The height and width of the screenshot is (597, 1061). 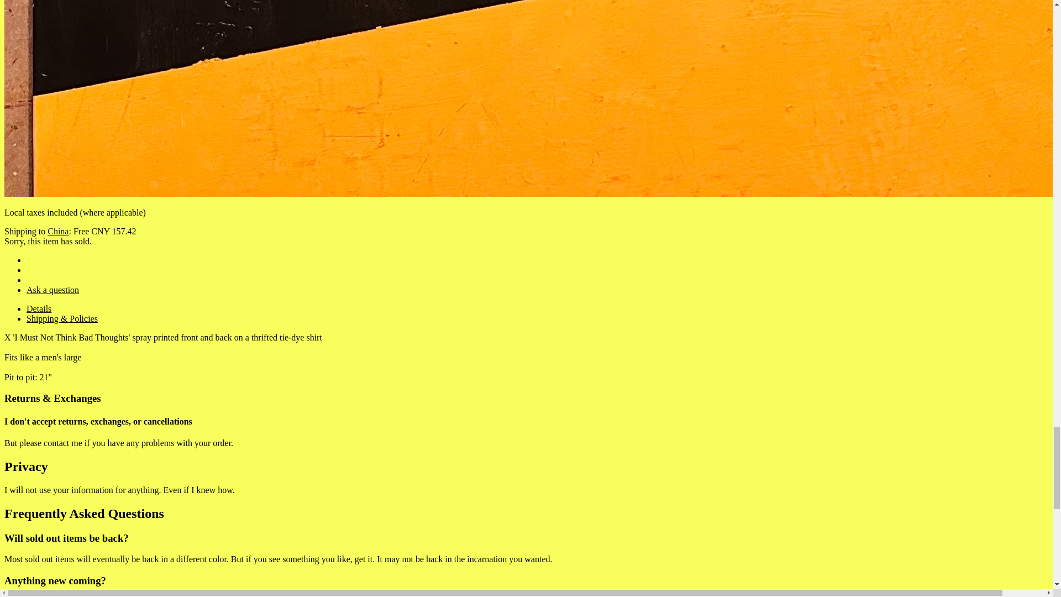 What do you see at coordinates (39, 308) in the screenshot?
I see `Details` at bounding box center [39, 308].